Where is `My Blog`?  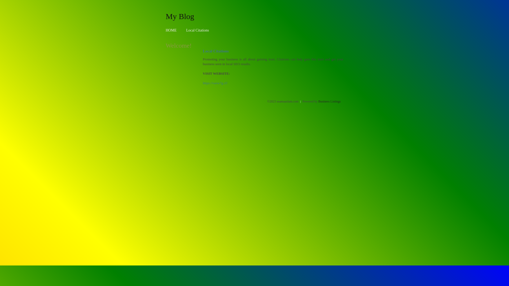
My Blog is located at coordinates (180, 16).